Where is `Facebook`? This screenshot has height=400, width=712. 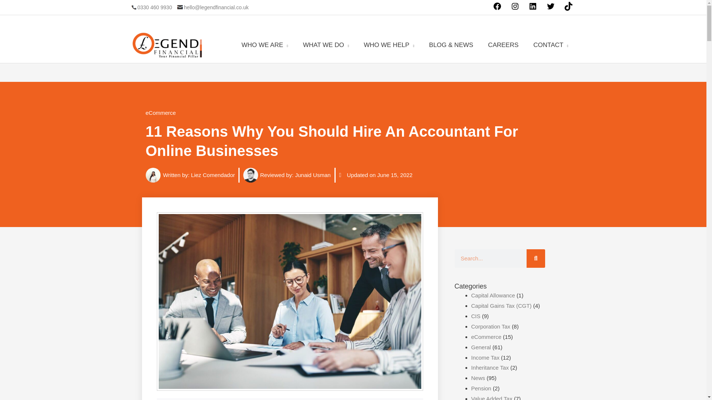
Facebook is located at coordinates (497, 9).